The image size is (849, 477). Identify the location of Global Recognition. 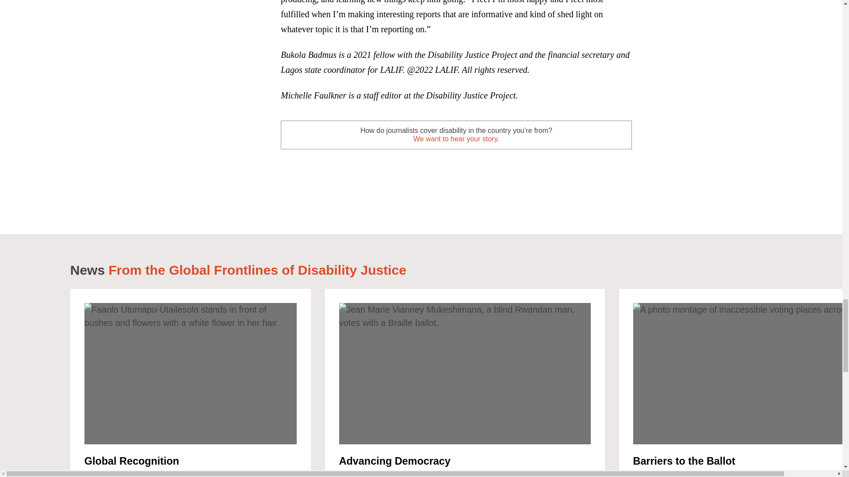
(132, 461).